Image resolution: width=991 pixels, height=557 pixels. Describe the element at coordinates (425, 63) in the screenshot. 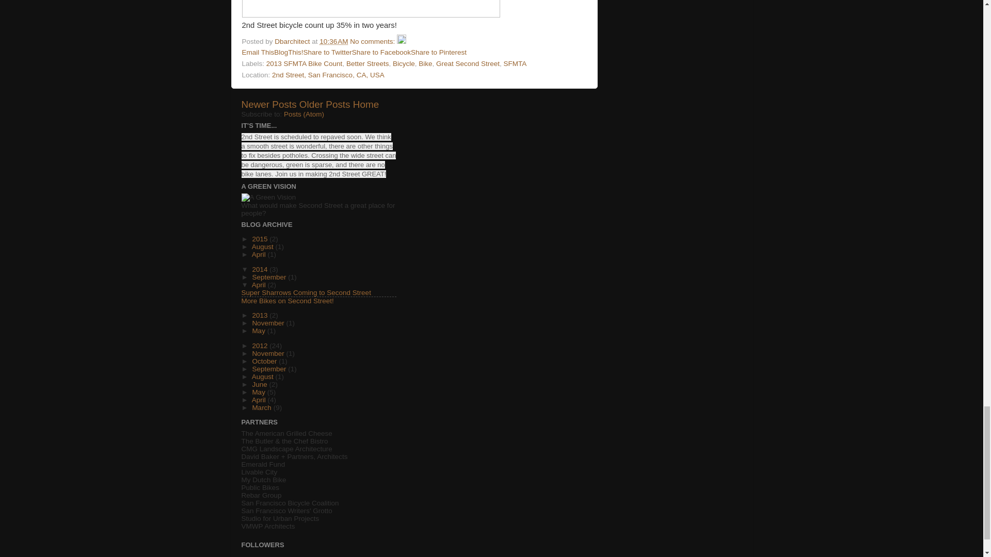

I see `Bike` at that location.